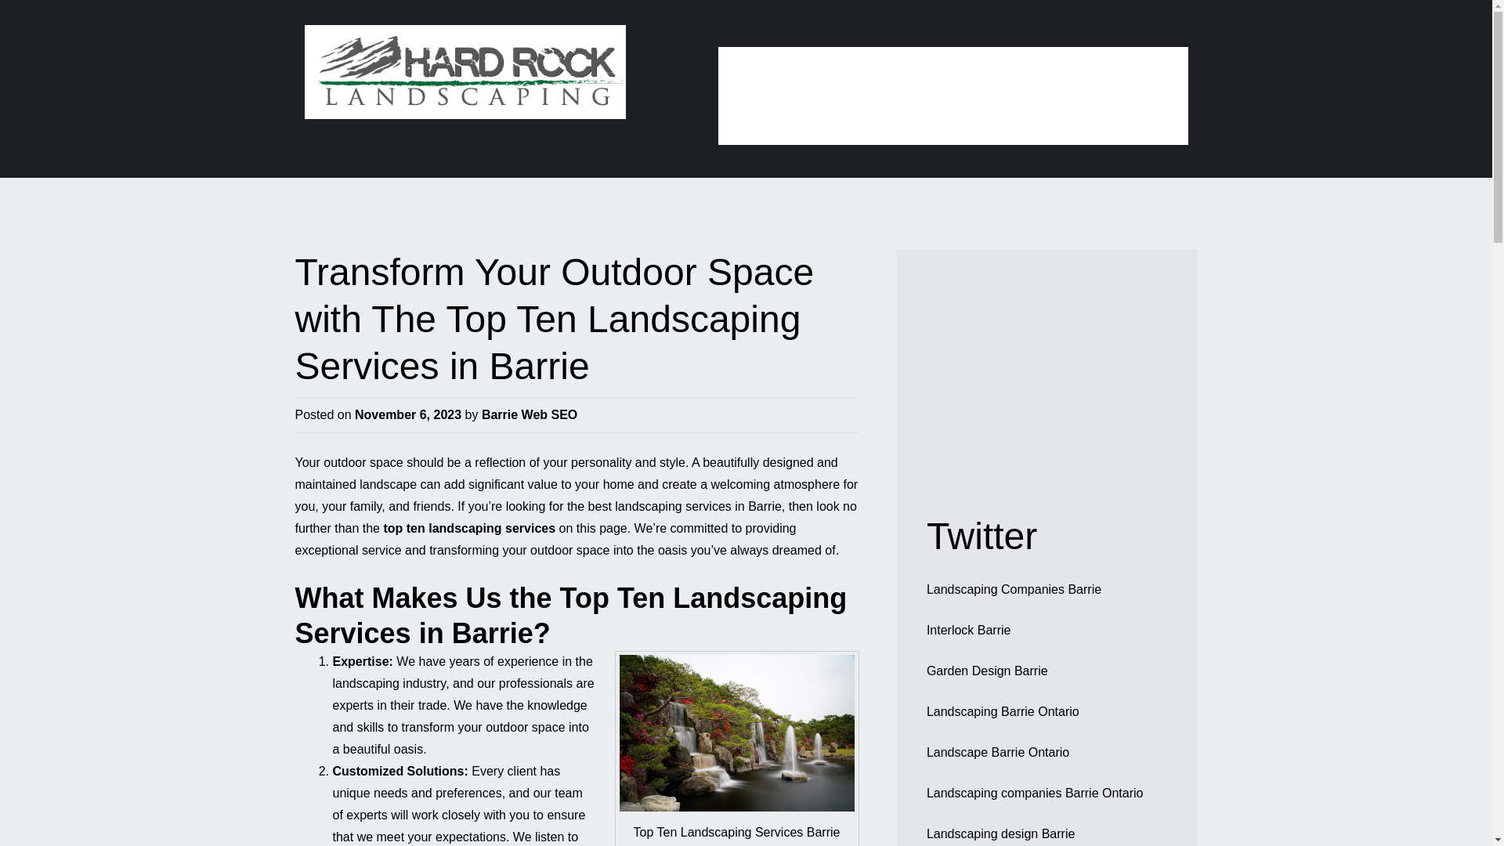 This screenshot has width=1504, height=846. What do you see at coordinates (530, 414) in the screenshot?
I see `Barrie Web SEO` at bounding box center [530, 414].